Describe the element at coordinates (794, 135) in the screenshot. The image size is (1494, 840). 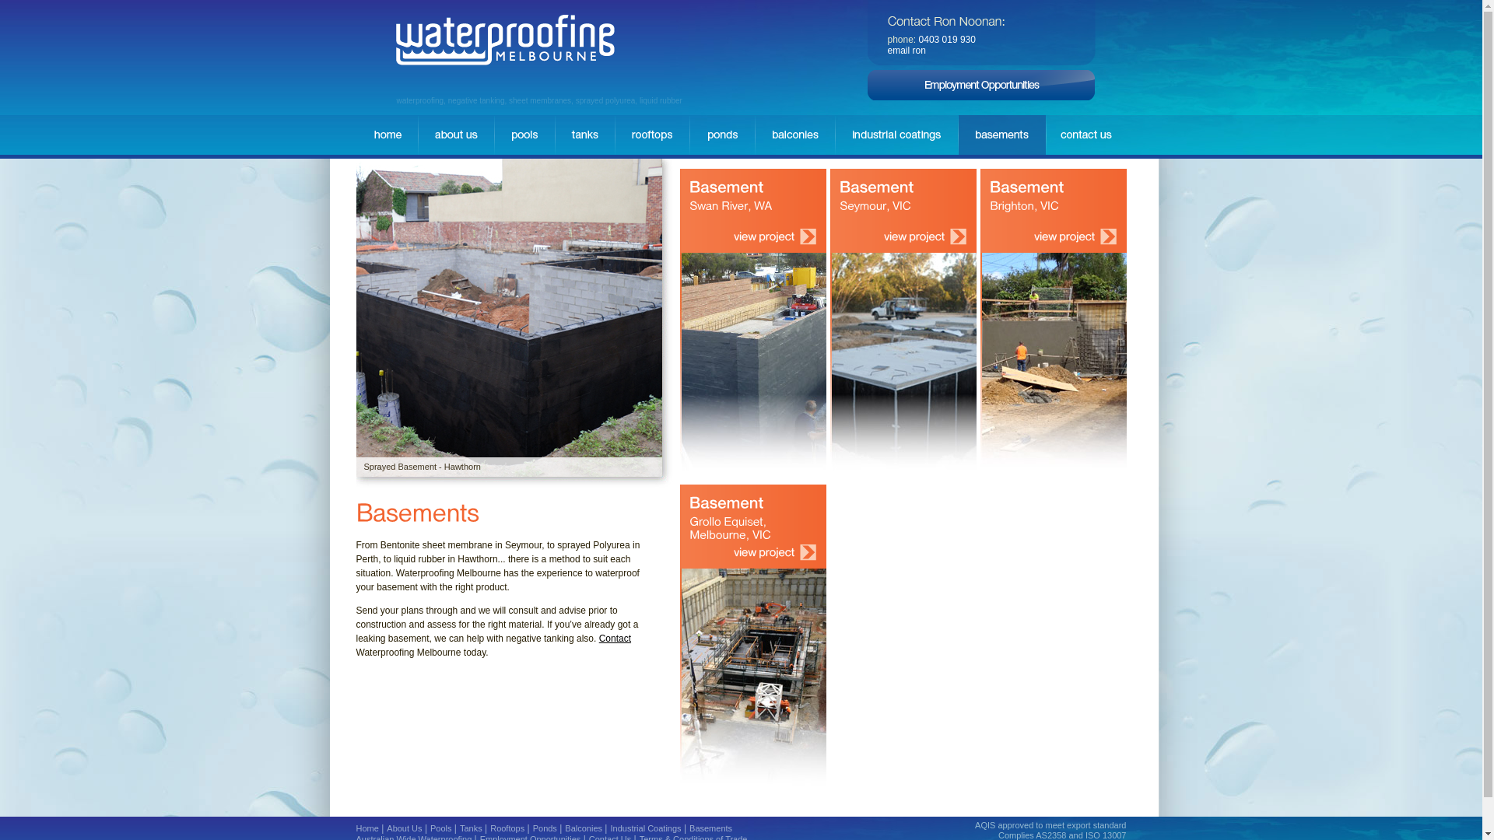
I see `balconies` at that location.